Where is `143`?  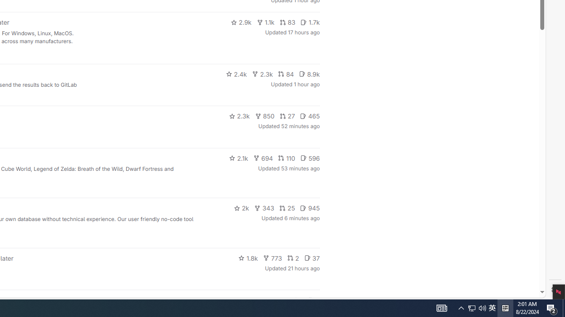 143 is located at coordinates (278, 300).